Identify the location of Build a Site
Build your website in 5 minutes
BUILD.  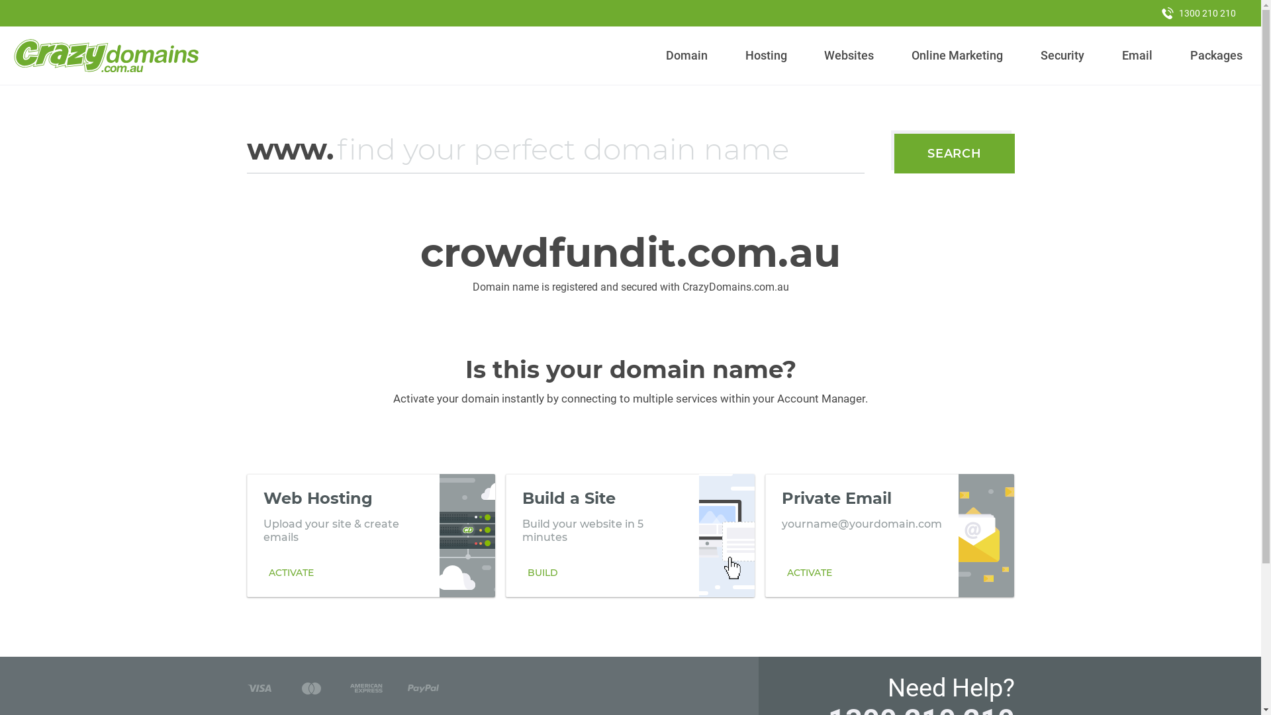
(630, 536).